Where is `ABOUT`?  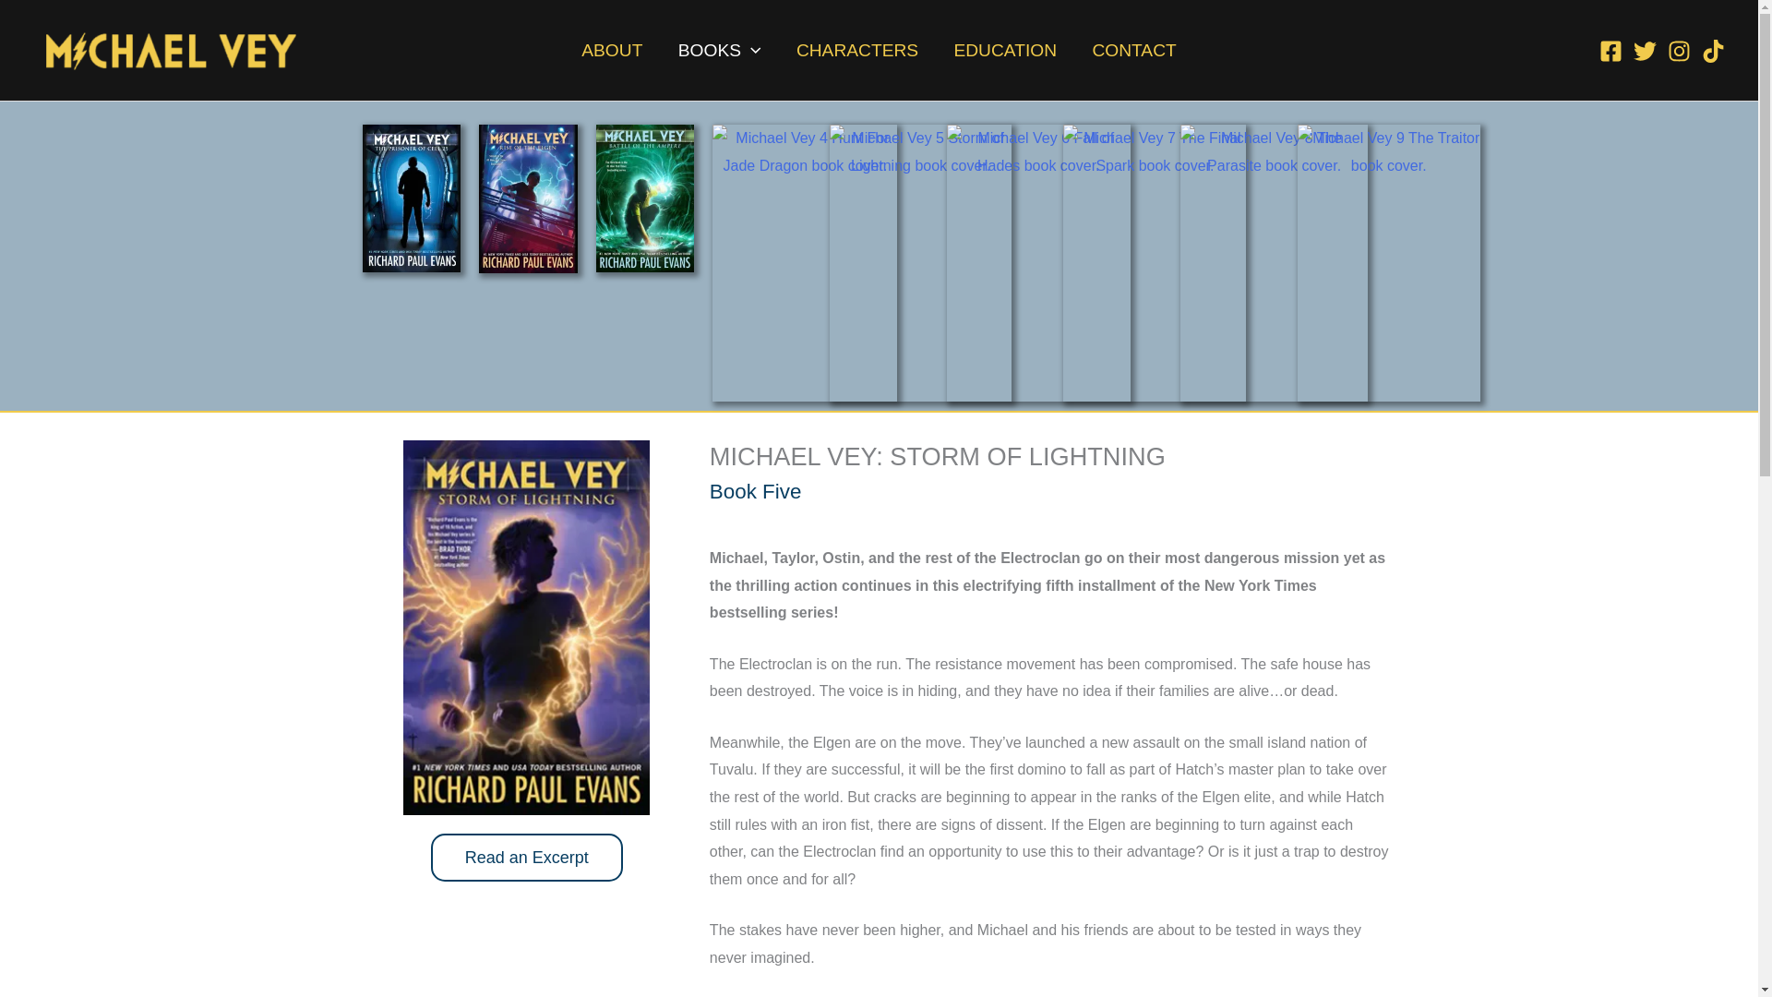
ABOUT is located at coordinates (611, 50).